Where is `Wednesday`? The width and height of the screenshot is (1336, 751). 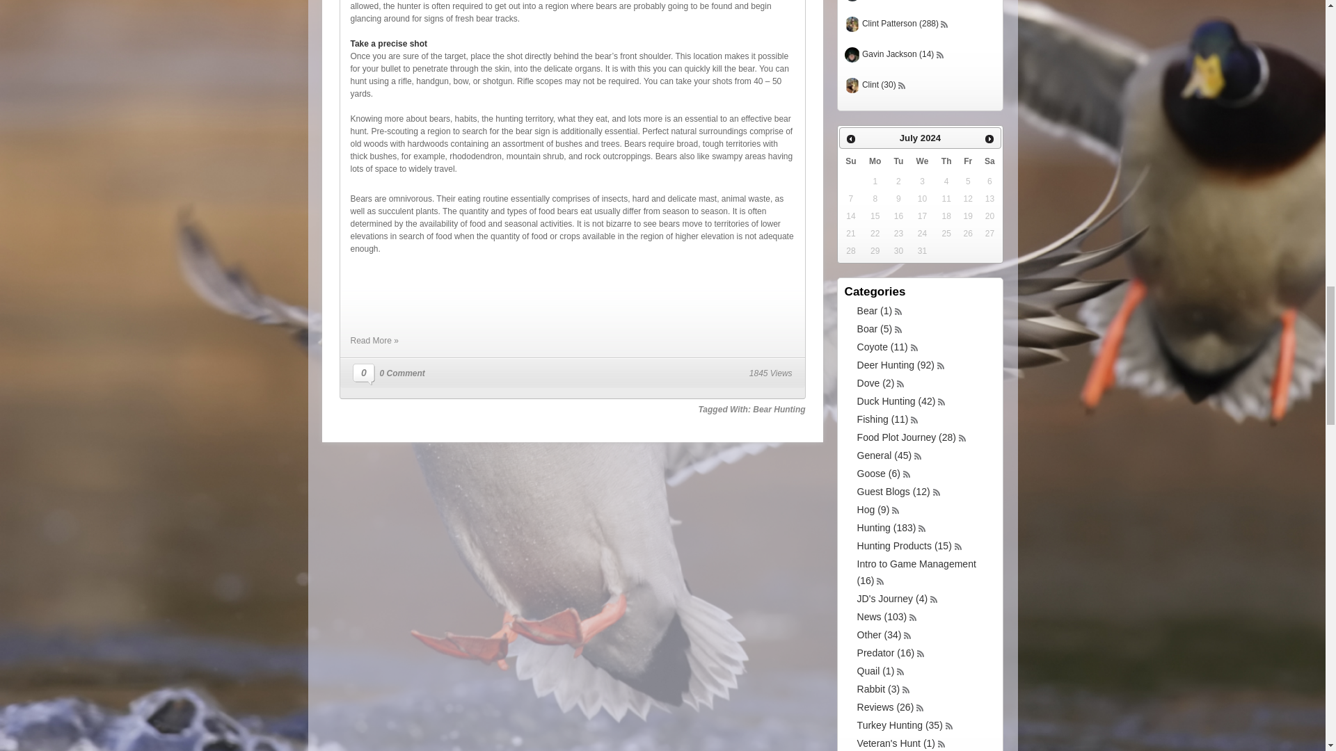
Wednesday is located at coordinates (923, 161).